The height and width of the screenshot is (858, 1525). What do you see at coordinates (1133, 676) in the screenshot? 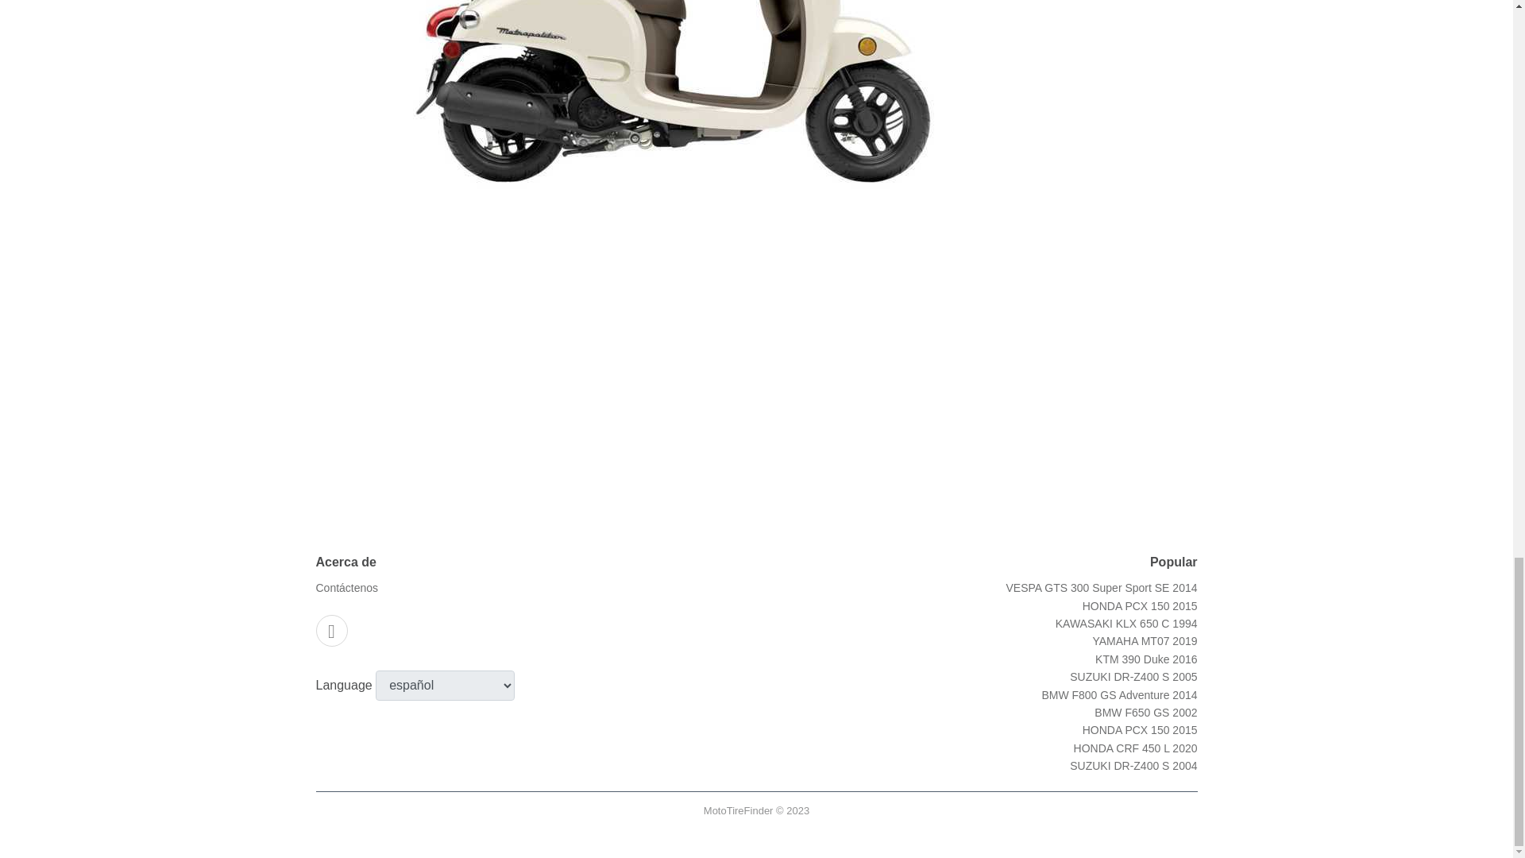
I see `SUZUKI DR-Z400 S 2005` at bounding box center [1133, 676].